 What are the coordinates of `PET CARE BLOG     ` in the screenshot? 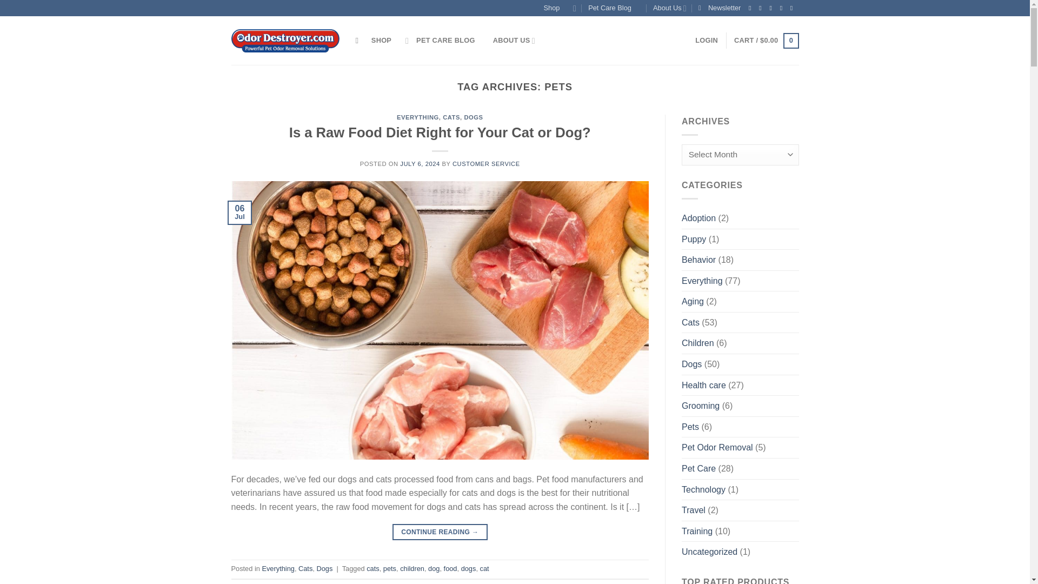 It's located at (451, 41).